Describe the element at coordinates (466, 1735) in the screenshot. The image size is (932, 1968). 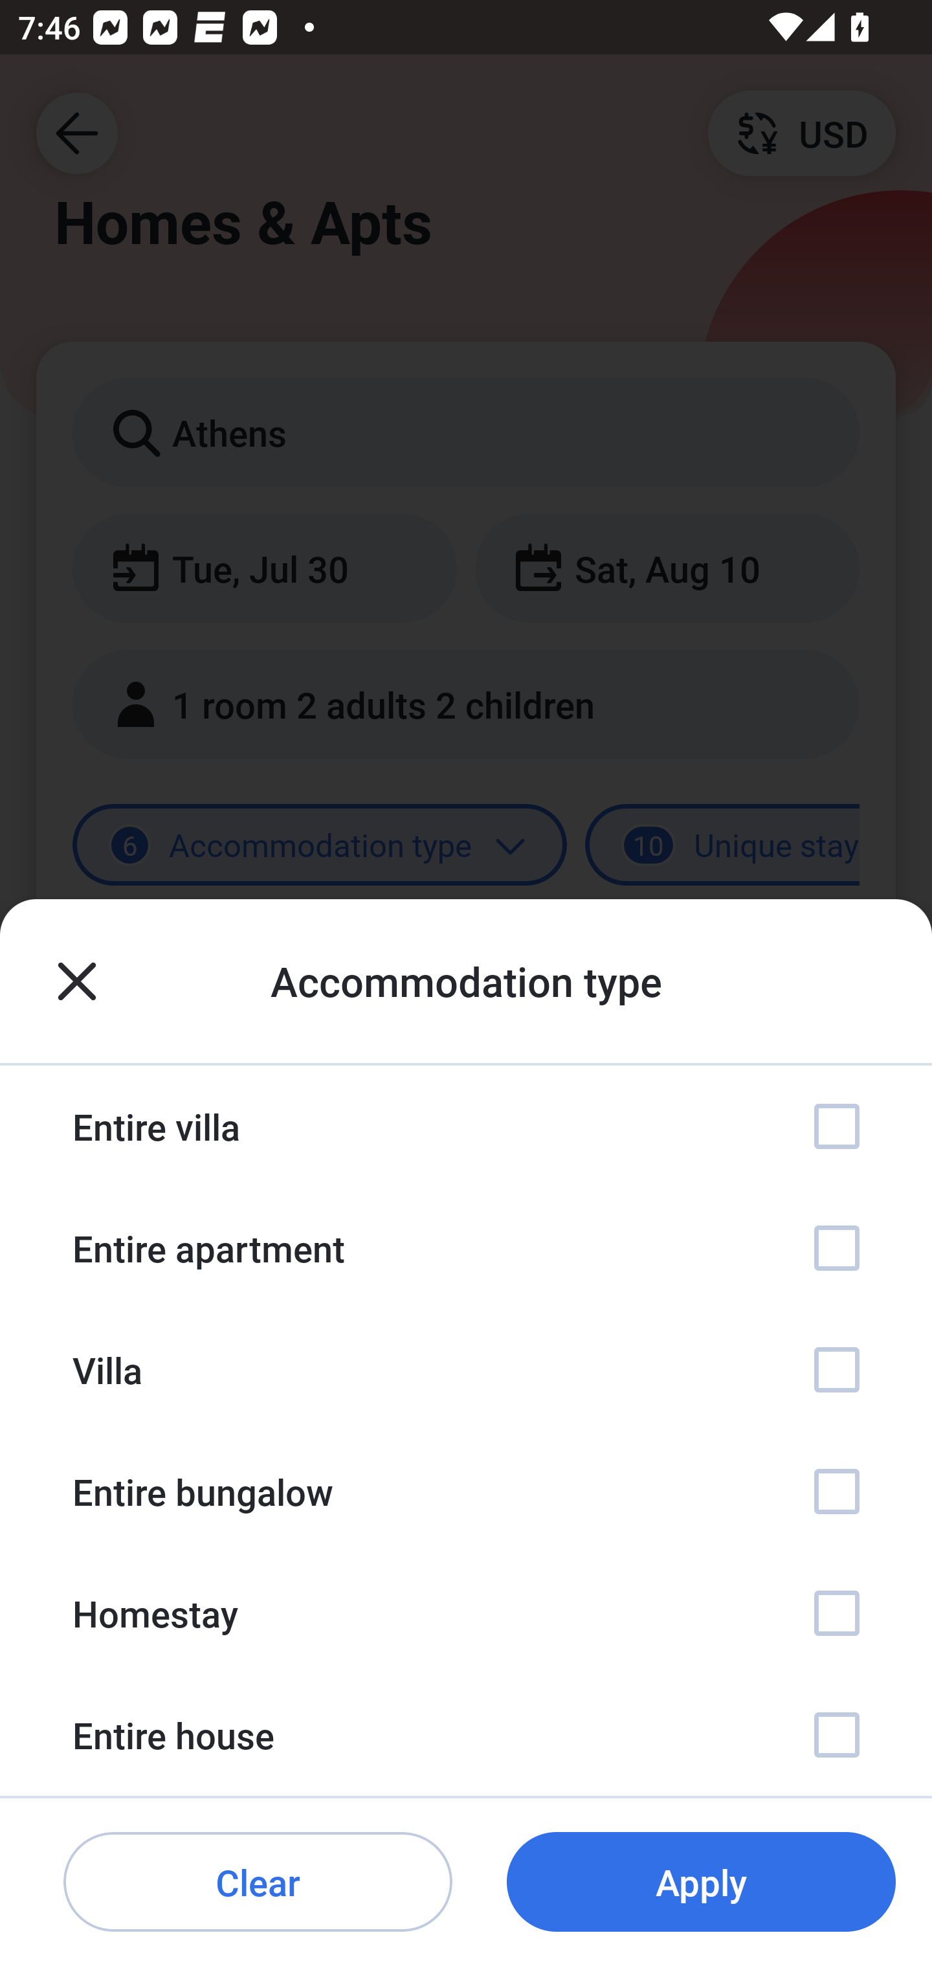
I see `Entire house` at that location.